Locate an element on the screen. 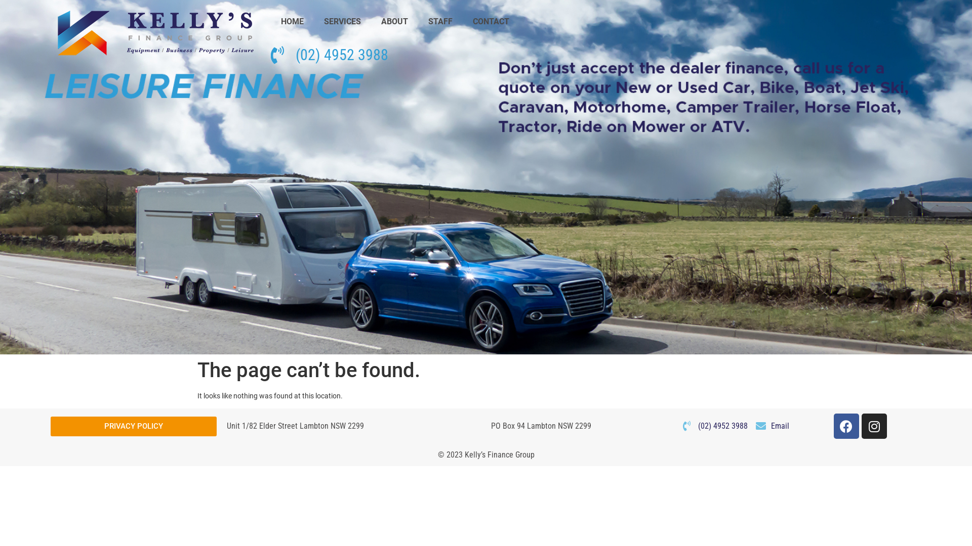 Image resolution: width=972 pixels, height=546 pixels. HOME is located at coordinates (293, 22).